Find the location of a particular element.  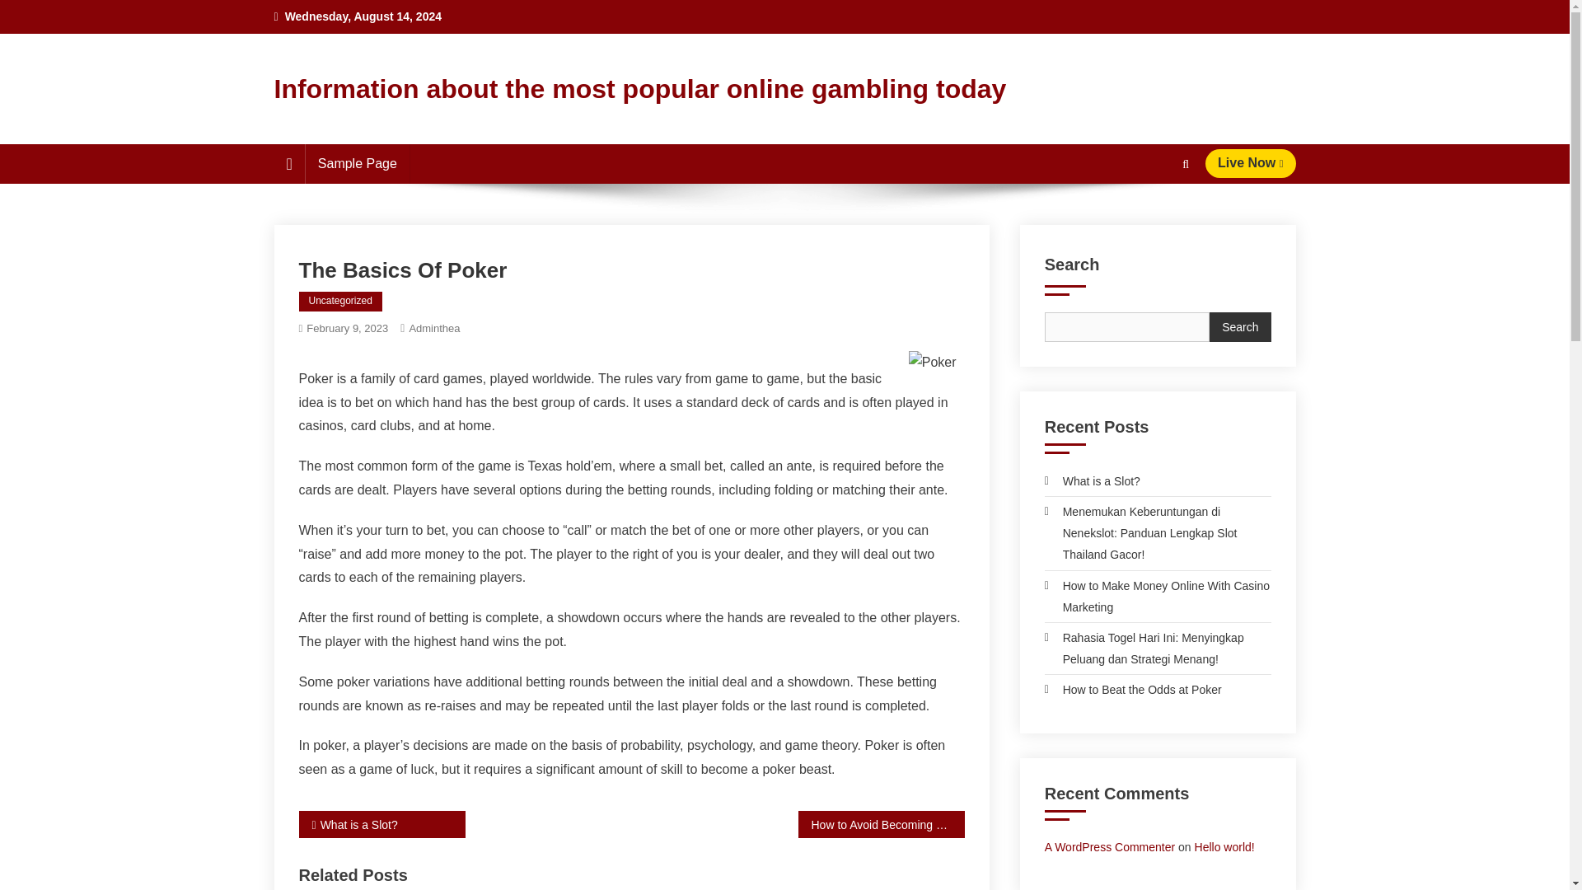

February 9, 2023 is located at coordinates (347, 328).